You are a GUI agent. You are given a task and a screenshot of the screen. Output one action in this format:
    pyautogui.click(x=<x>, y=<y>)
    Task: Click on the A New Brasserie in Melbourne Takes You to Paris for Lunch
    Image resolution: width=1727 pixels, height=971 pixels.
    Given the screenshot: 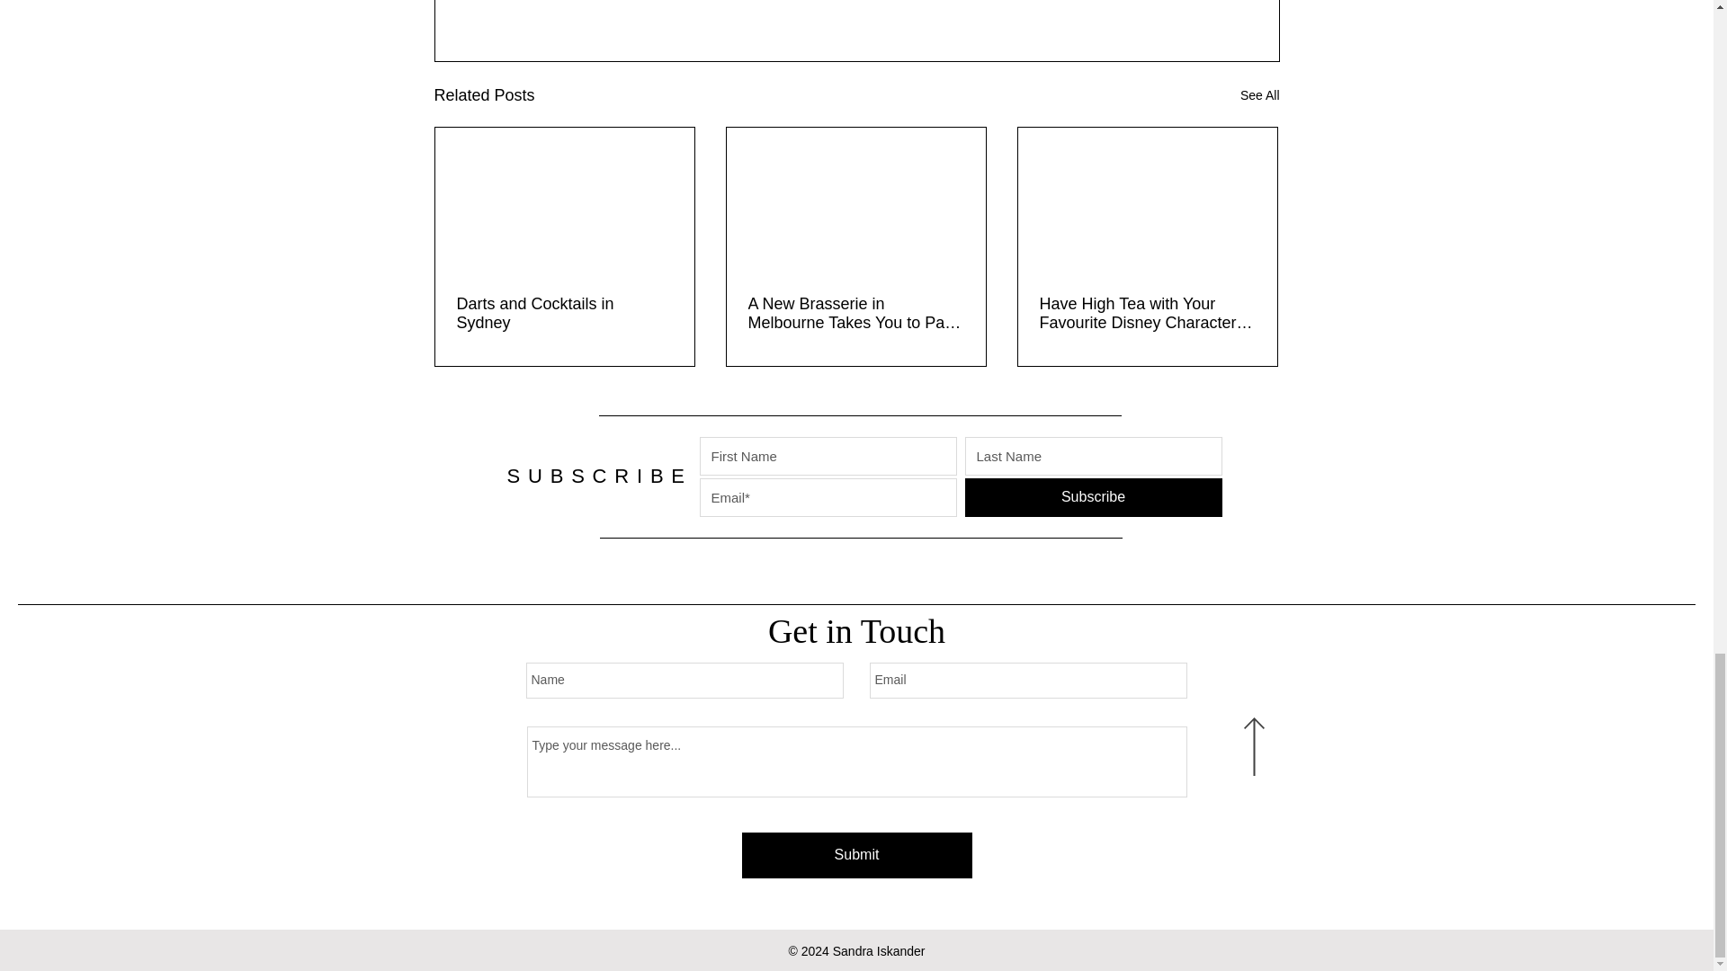 What is the action you would take?
    pyautogui.click(x=855, y=314)
    